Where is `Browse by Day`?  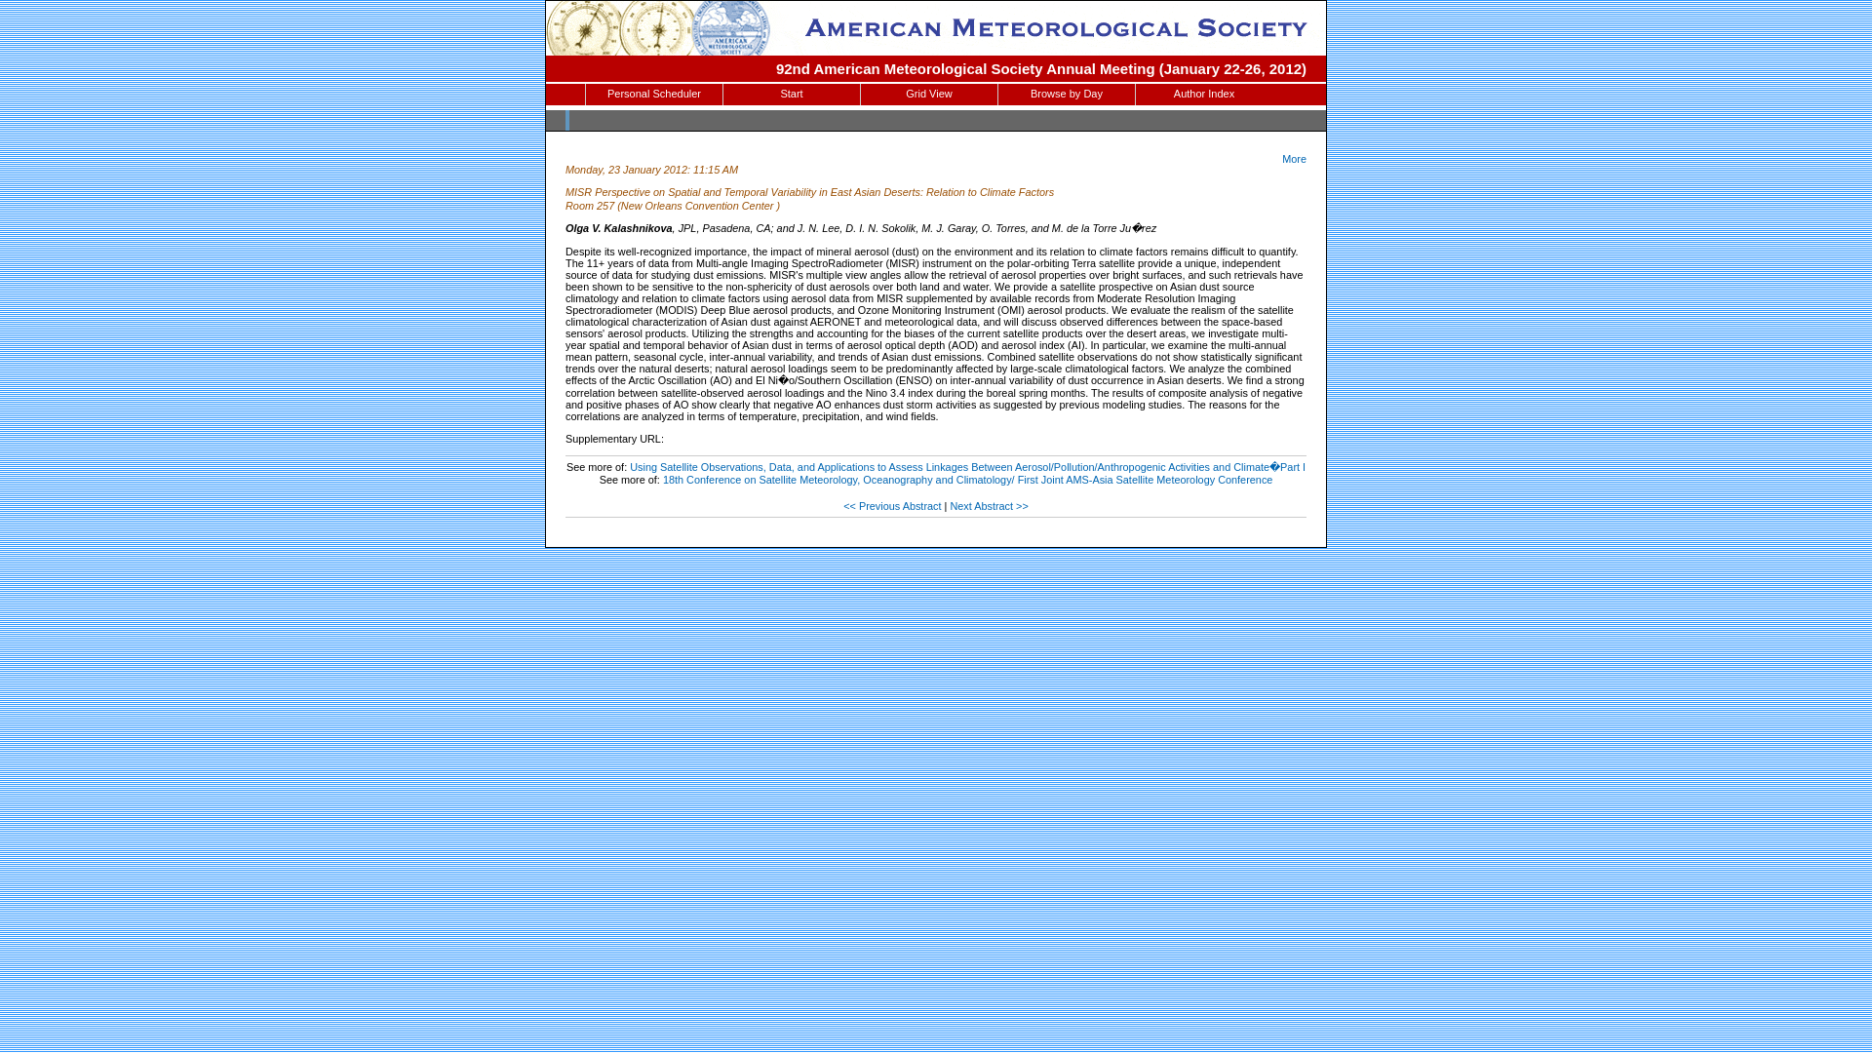 Browse by Day is located at coordinates (1066, 95).